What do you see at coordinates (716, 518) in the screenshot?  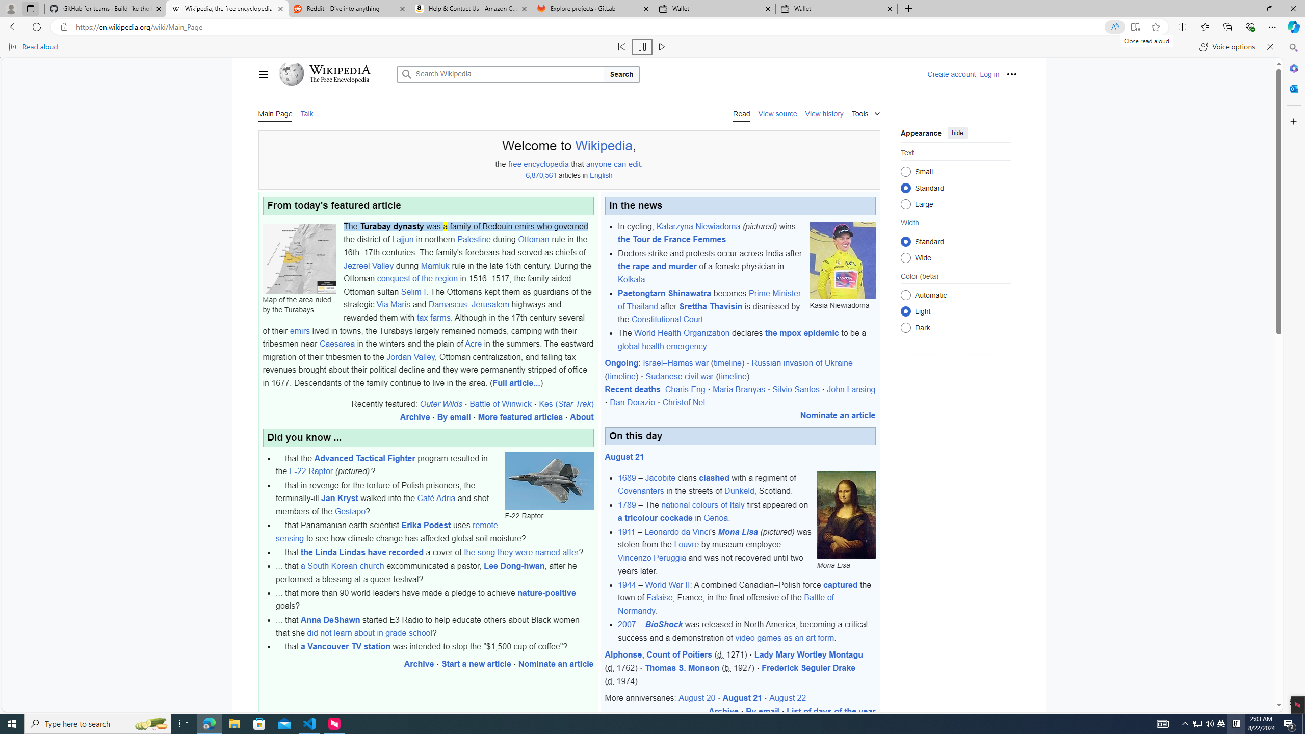 I see `Genoa` at bounding box center [716, 518].